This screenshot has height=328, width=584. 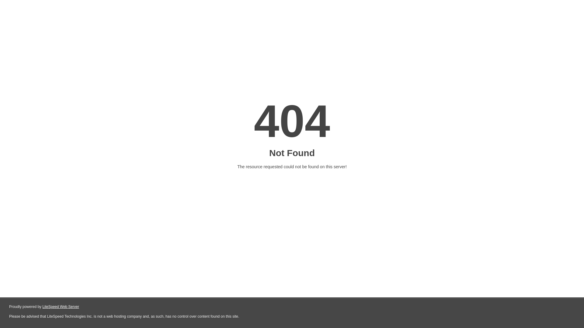 I want to click on LiteSpeed Web Server, so click(x=61, y=307).